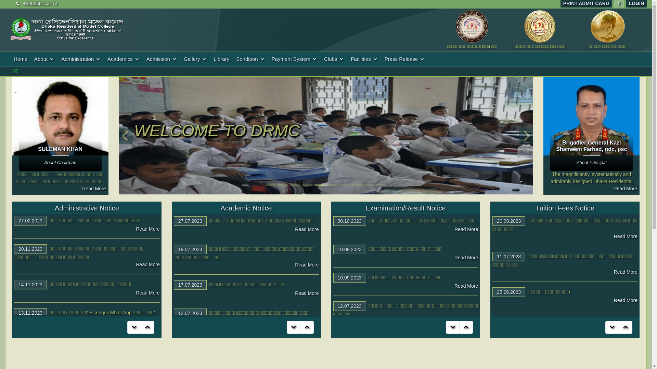 This screenshot has height=369, width=657. I want to click on Read More, so click(626, 189).